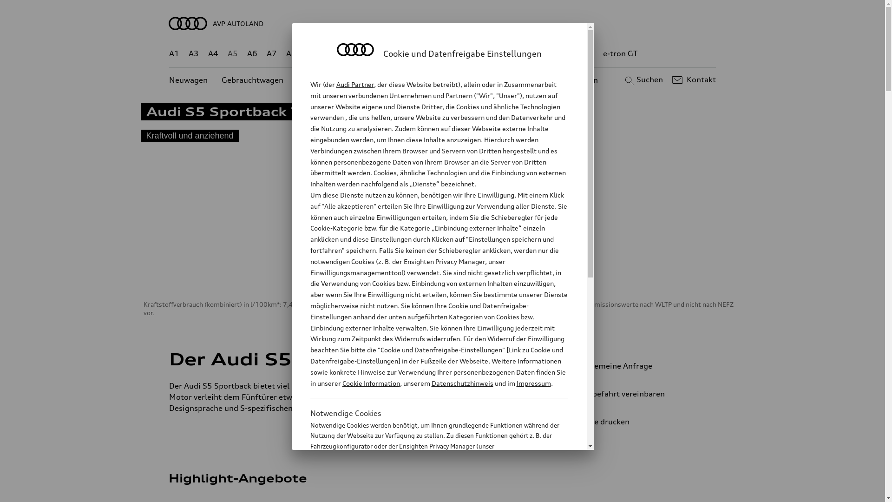 The image size is (892, 502). I want to click on Cookie Information, so click(429, 492).